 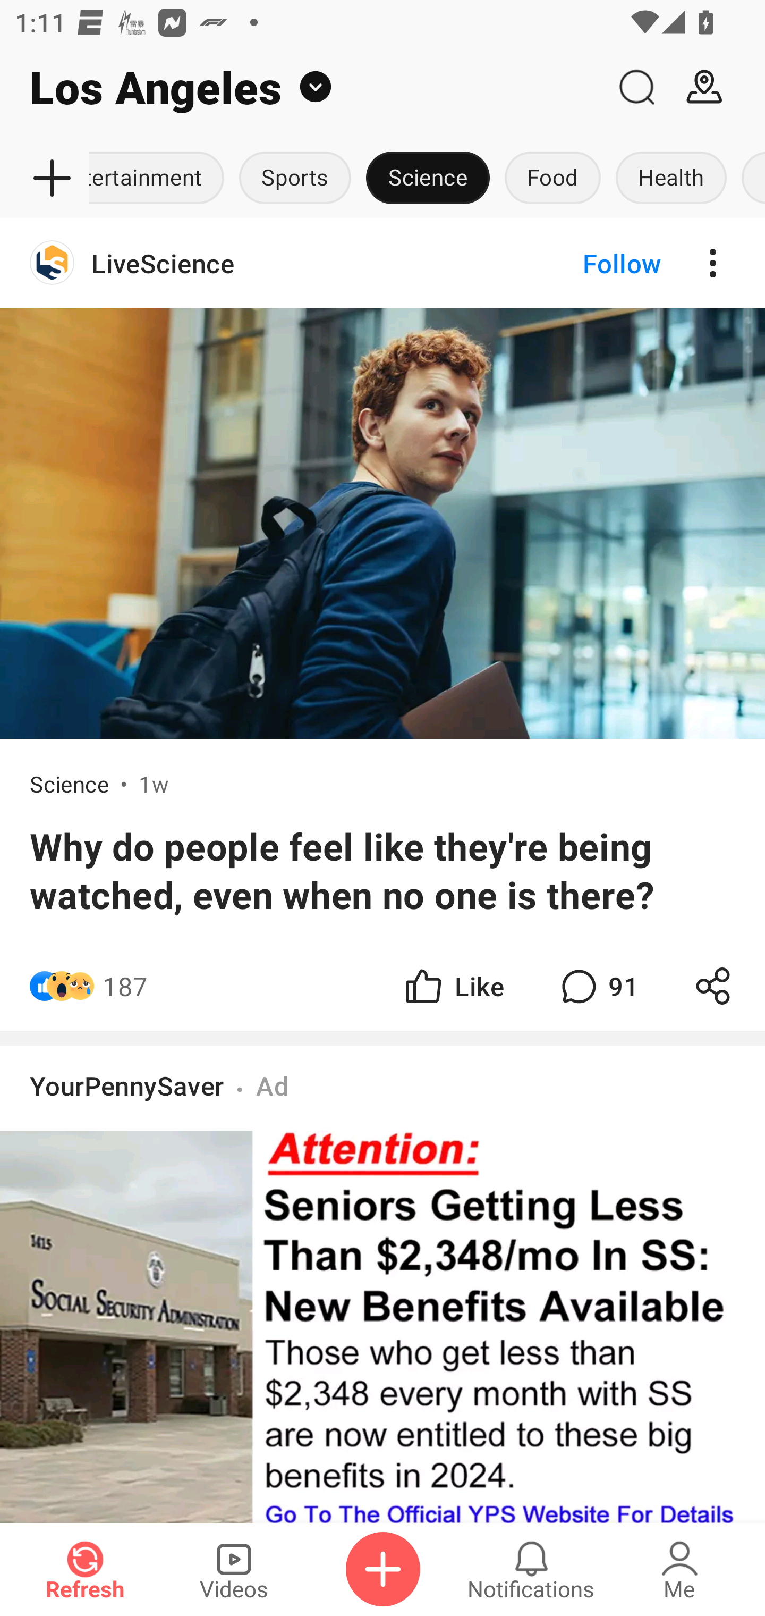 What do you see at coordinates (160, 179) in the screenshot?
I see `Entertainment` at bounding box center [160, 179].